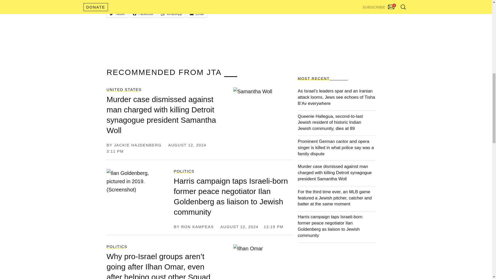 This screenshot has height=279, width=496. I want to click on Click to share on WhatsApp, so click(172, 13).